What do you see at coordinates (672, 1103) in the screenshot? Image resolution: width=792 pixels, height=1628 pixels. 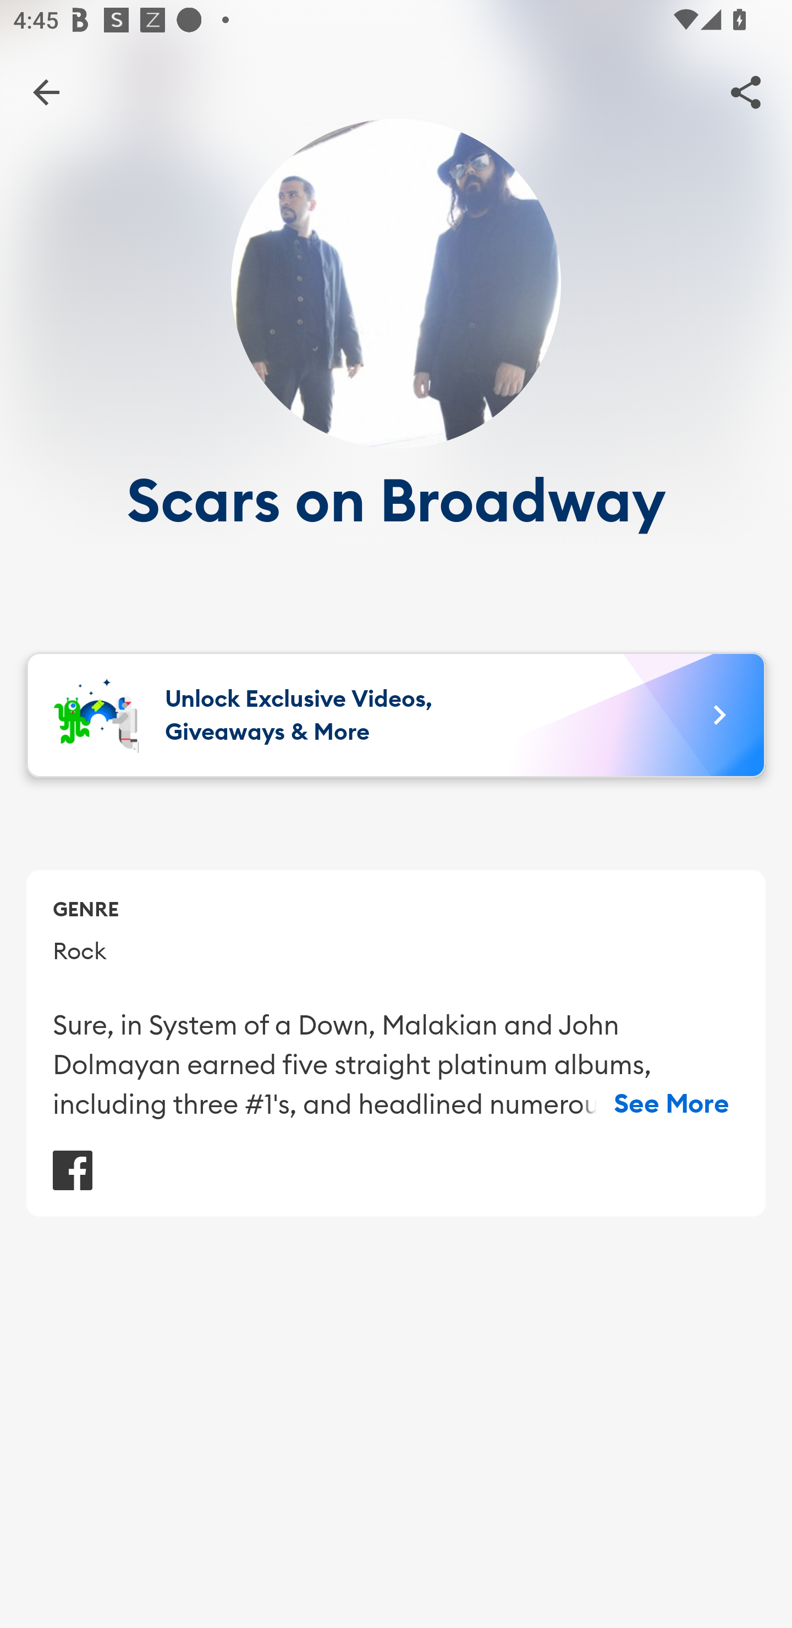 I see `See More` at bounding box center [672, 1103].